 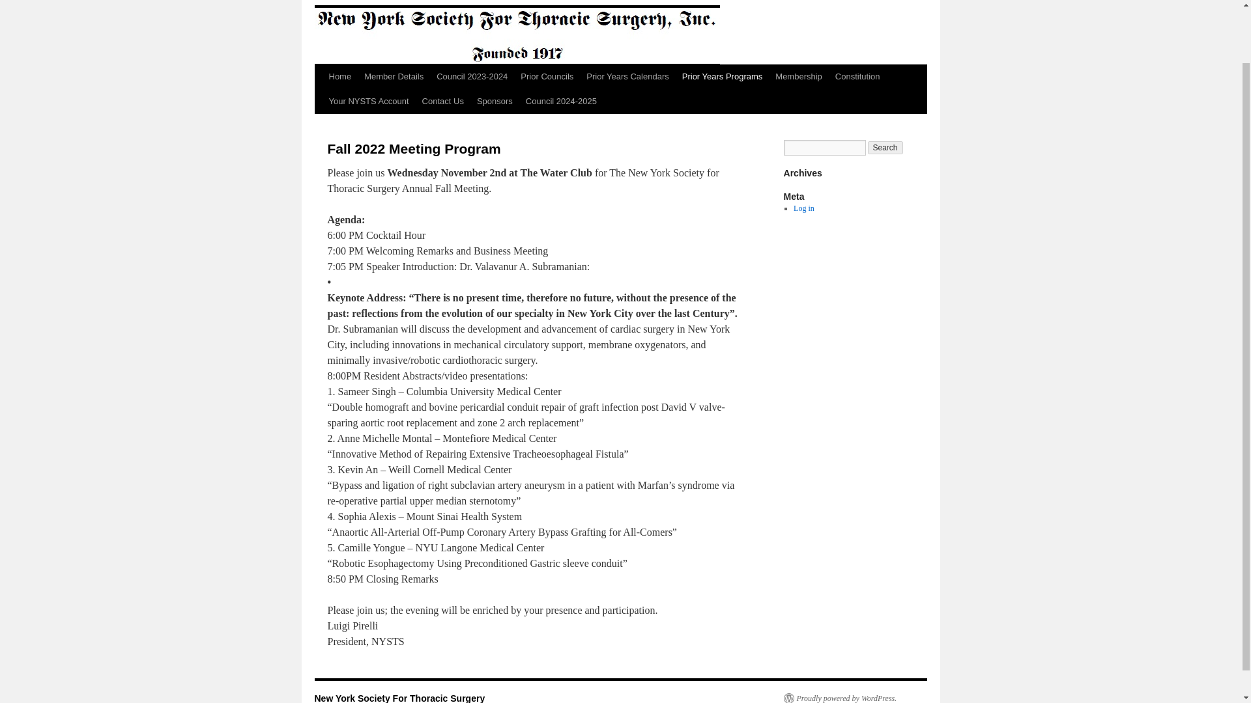 What do you see at coordinates (722, 77) in the screenshot?
I see `Prior Years Programs` at bounding box center [722, 77].